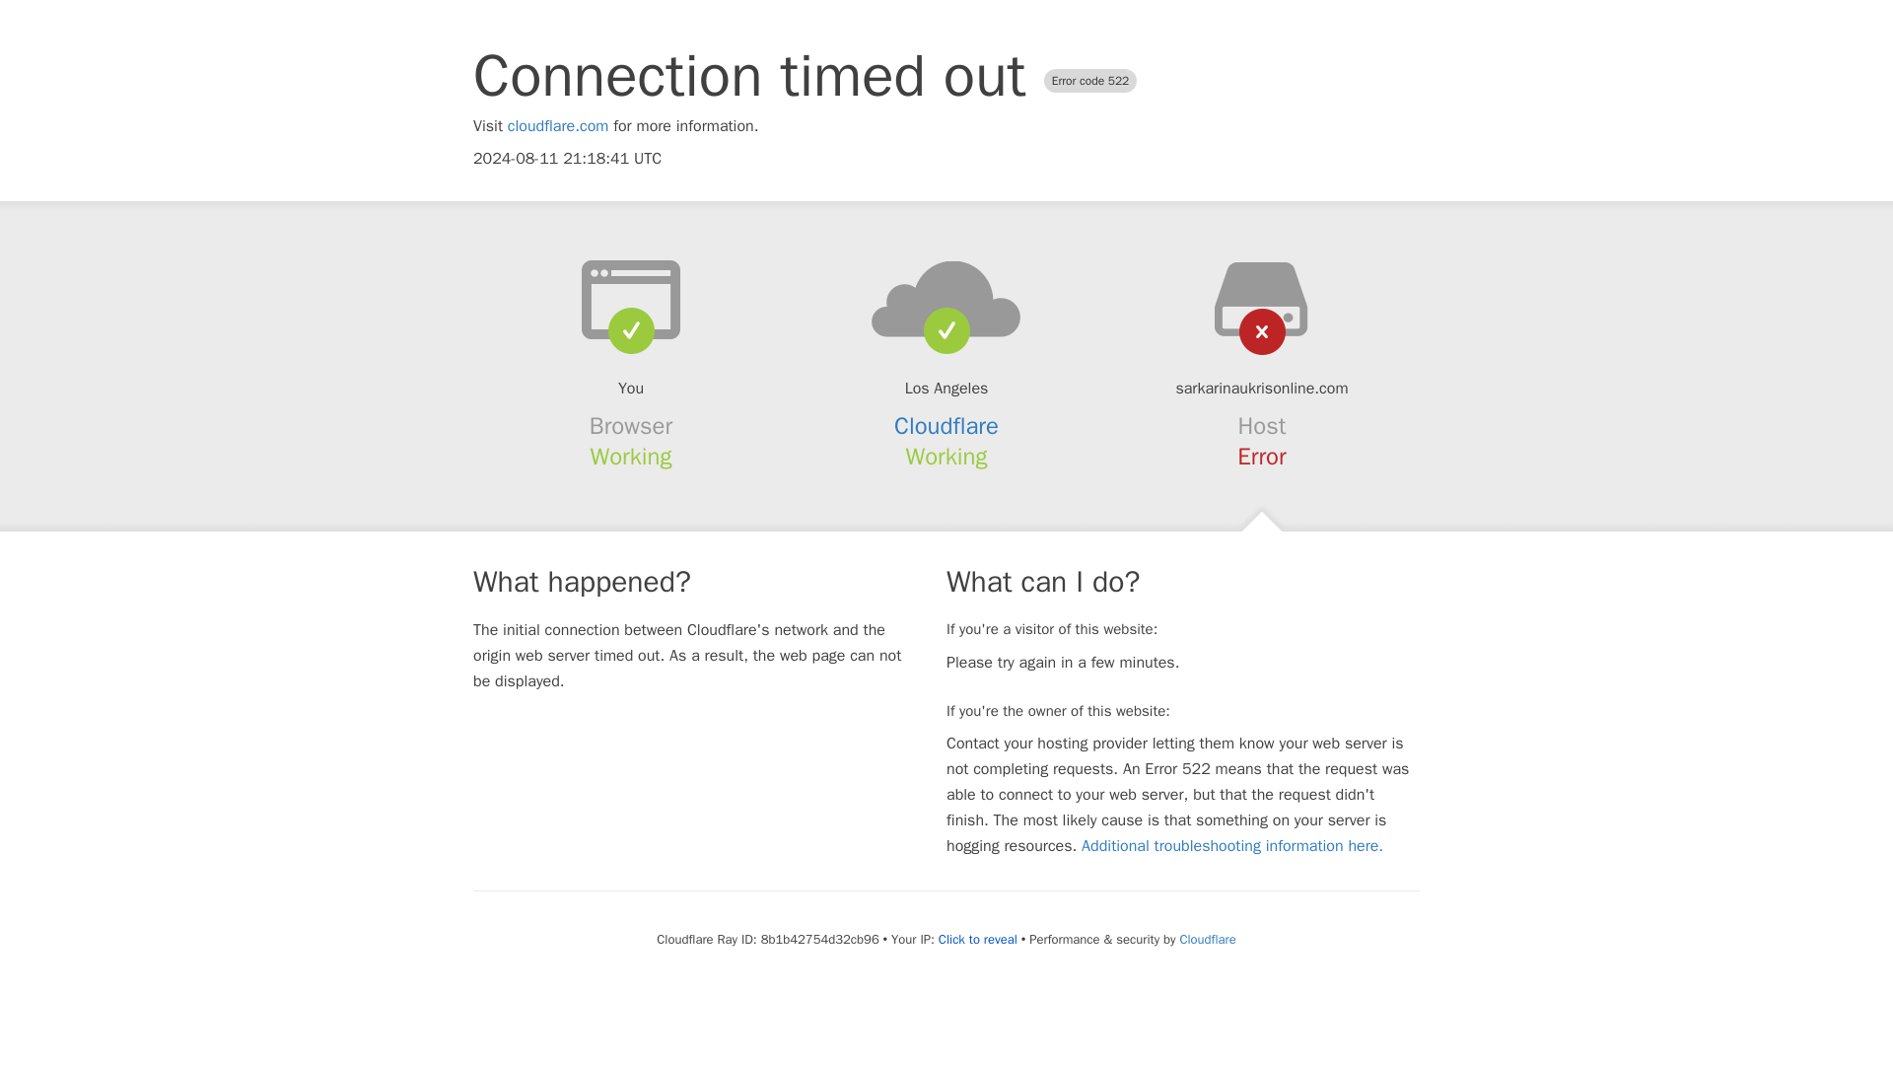 The width and height of the screenshot is (1893, 1065). Describe the element at coordinates (1232, 846) in the screenshot. I see `Additional troubleshooting information here.` at that location.